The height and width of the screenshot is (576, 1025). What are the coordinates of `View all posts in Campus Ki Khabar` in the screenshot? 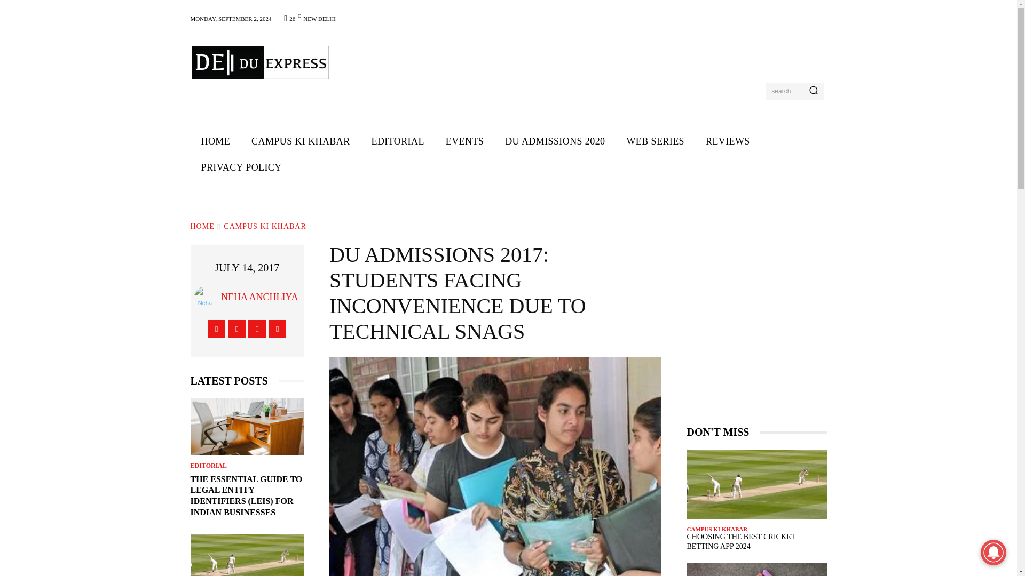 It's located at (264, 226).